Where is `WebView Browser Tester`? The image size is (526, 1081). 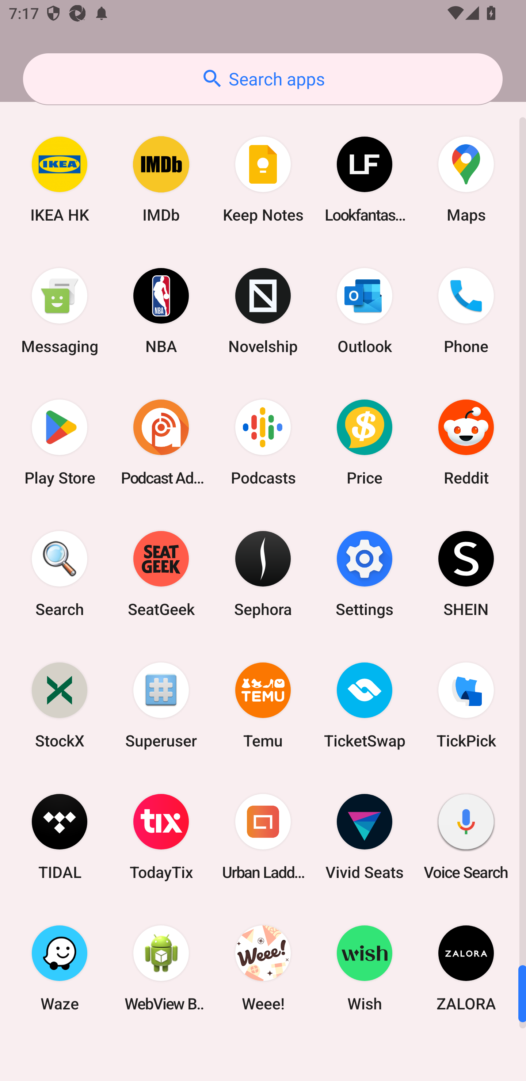
WebView Browser Tester is located at coordinates (161, 968).